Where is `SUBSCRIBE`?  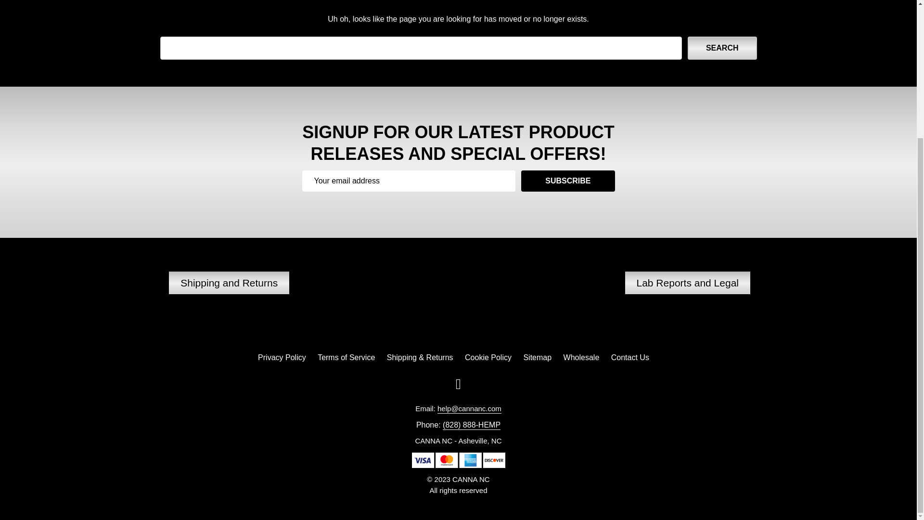
SUBSCRIBE is located at coordinates (567, 181).